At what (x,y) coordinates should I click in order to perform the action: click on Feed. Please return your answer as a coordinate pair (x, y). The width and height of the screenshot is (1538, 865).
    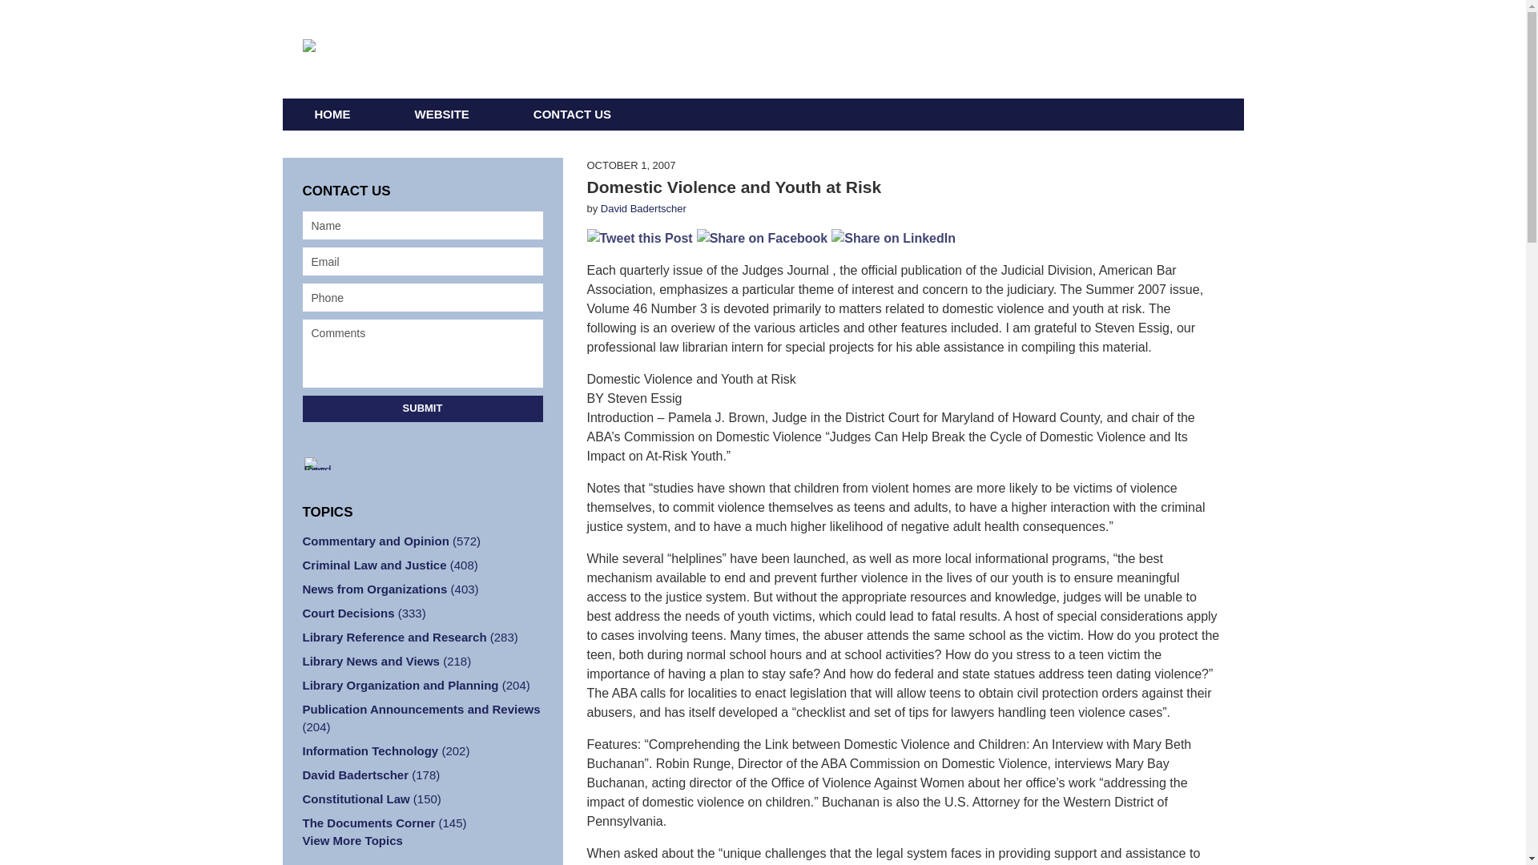
    Looking at the image, I should click on (322, 464).